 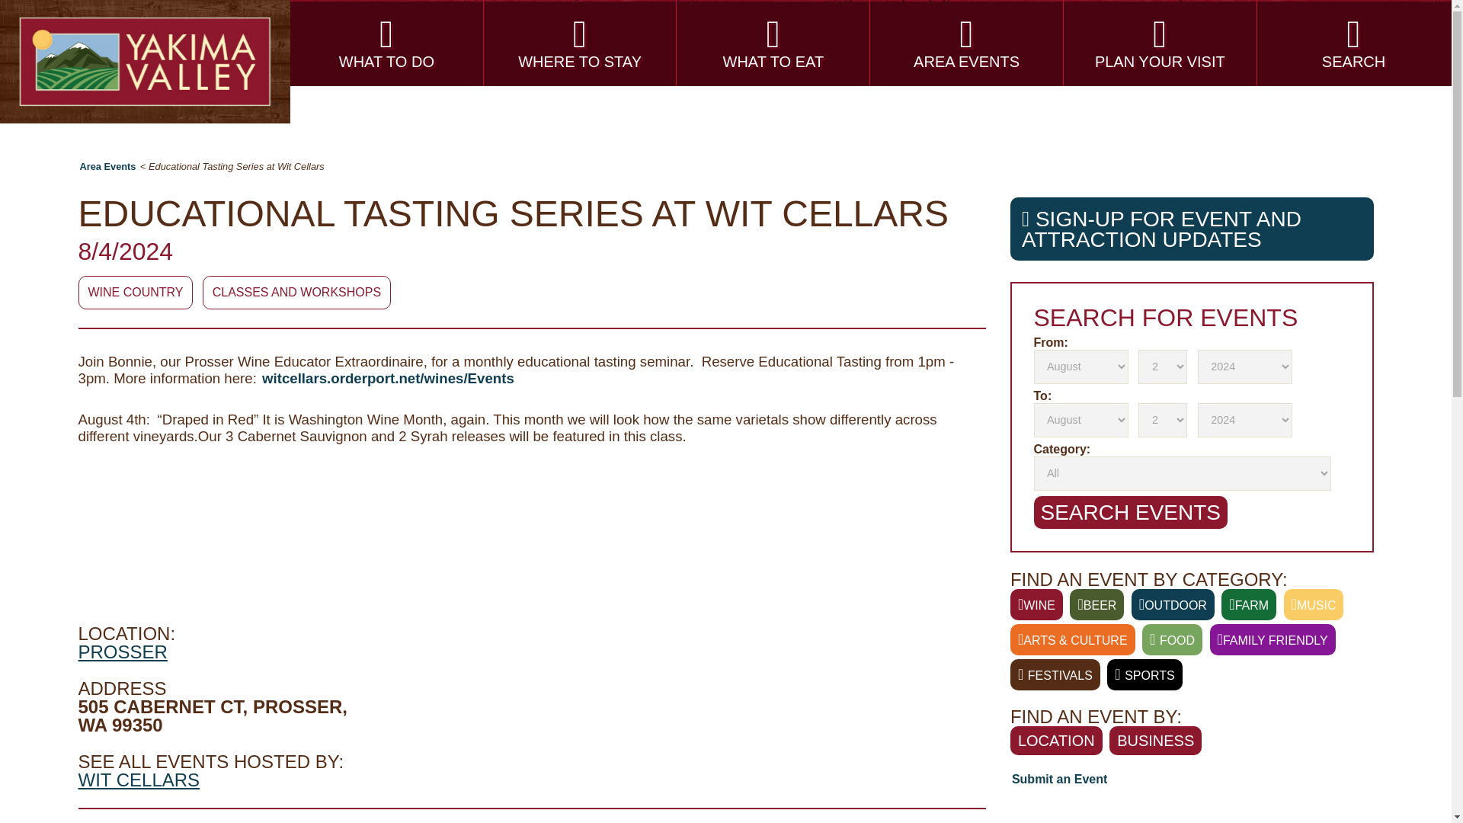 What do you see at coordinates (1055, 675) in the screenshot?
I see `FESTIVALS` at bounding box center [1055, 675].